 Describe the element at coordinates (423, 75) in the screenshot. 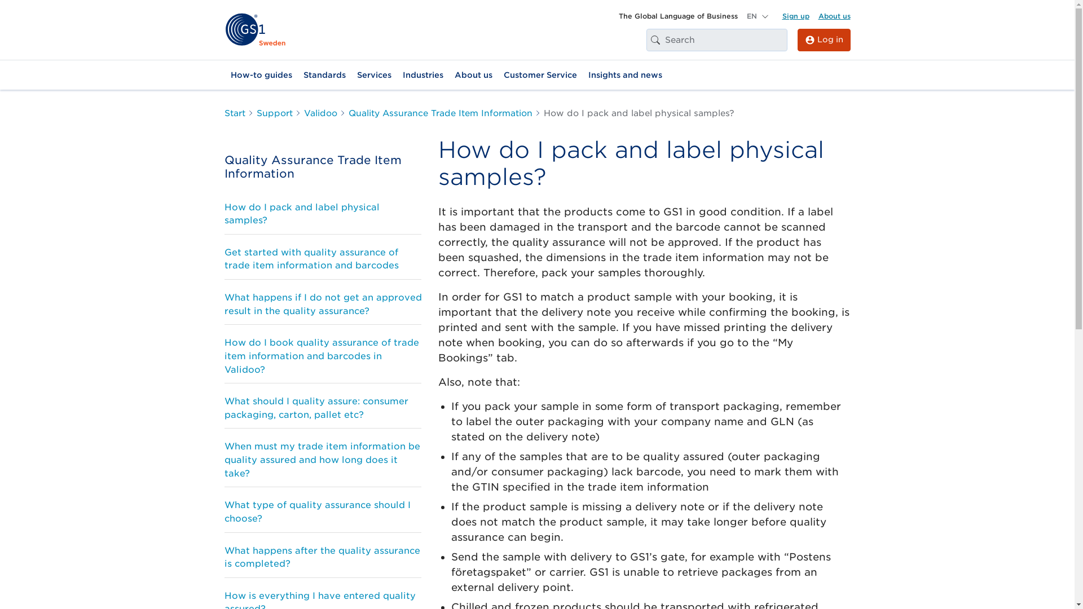

I see `Industries` at that location.